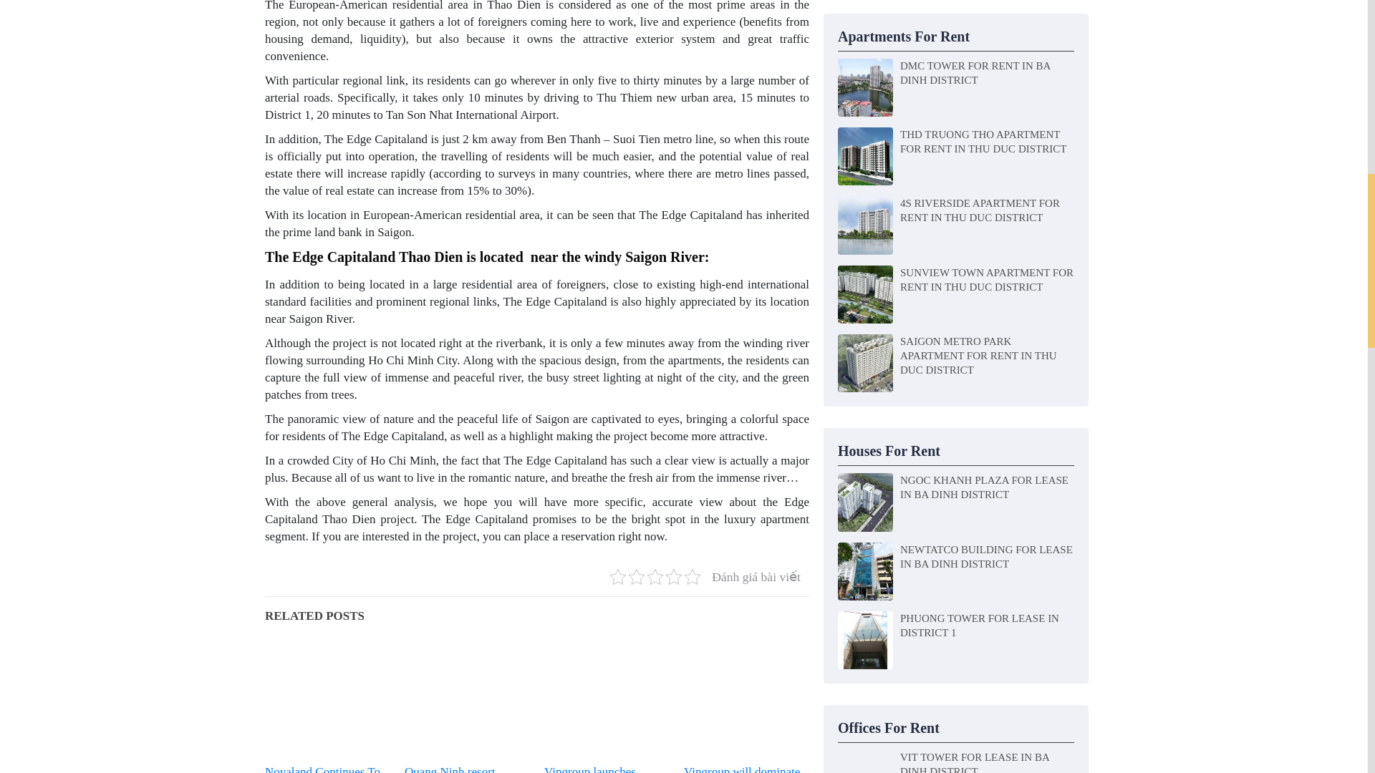 Image resolution: width=1375 pixels, height=773 pixels. I want to click on Vingroup launches Vinhomes Skylake Pham Hung project, so click(607, 769).